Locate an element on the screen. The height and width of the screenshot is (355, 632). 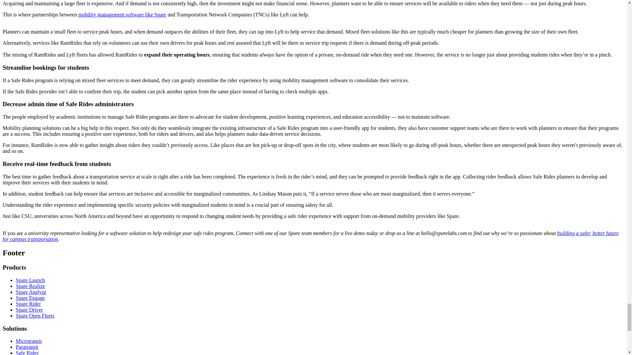
Spare Engage is located at coordinates (30, 298).